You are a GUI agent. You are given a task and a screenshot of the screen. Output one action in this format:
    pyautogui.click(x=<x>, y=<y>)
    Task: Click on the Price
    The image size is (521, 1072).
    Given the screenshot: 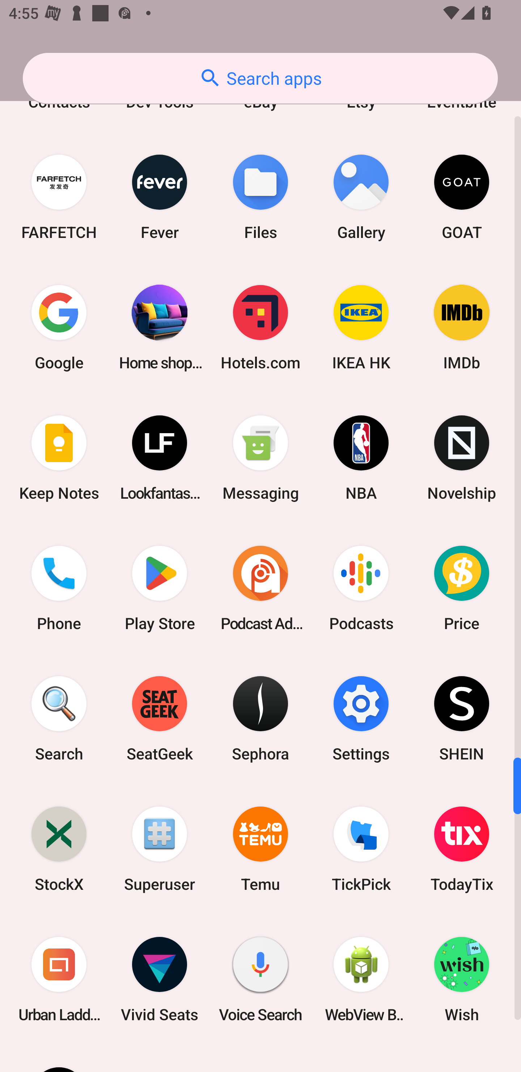 What is the action you would take?
    pyautogui.click(x=462, y=588)
    